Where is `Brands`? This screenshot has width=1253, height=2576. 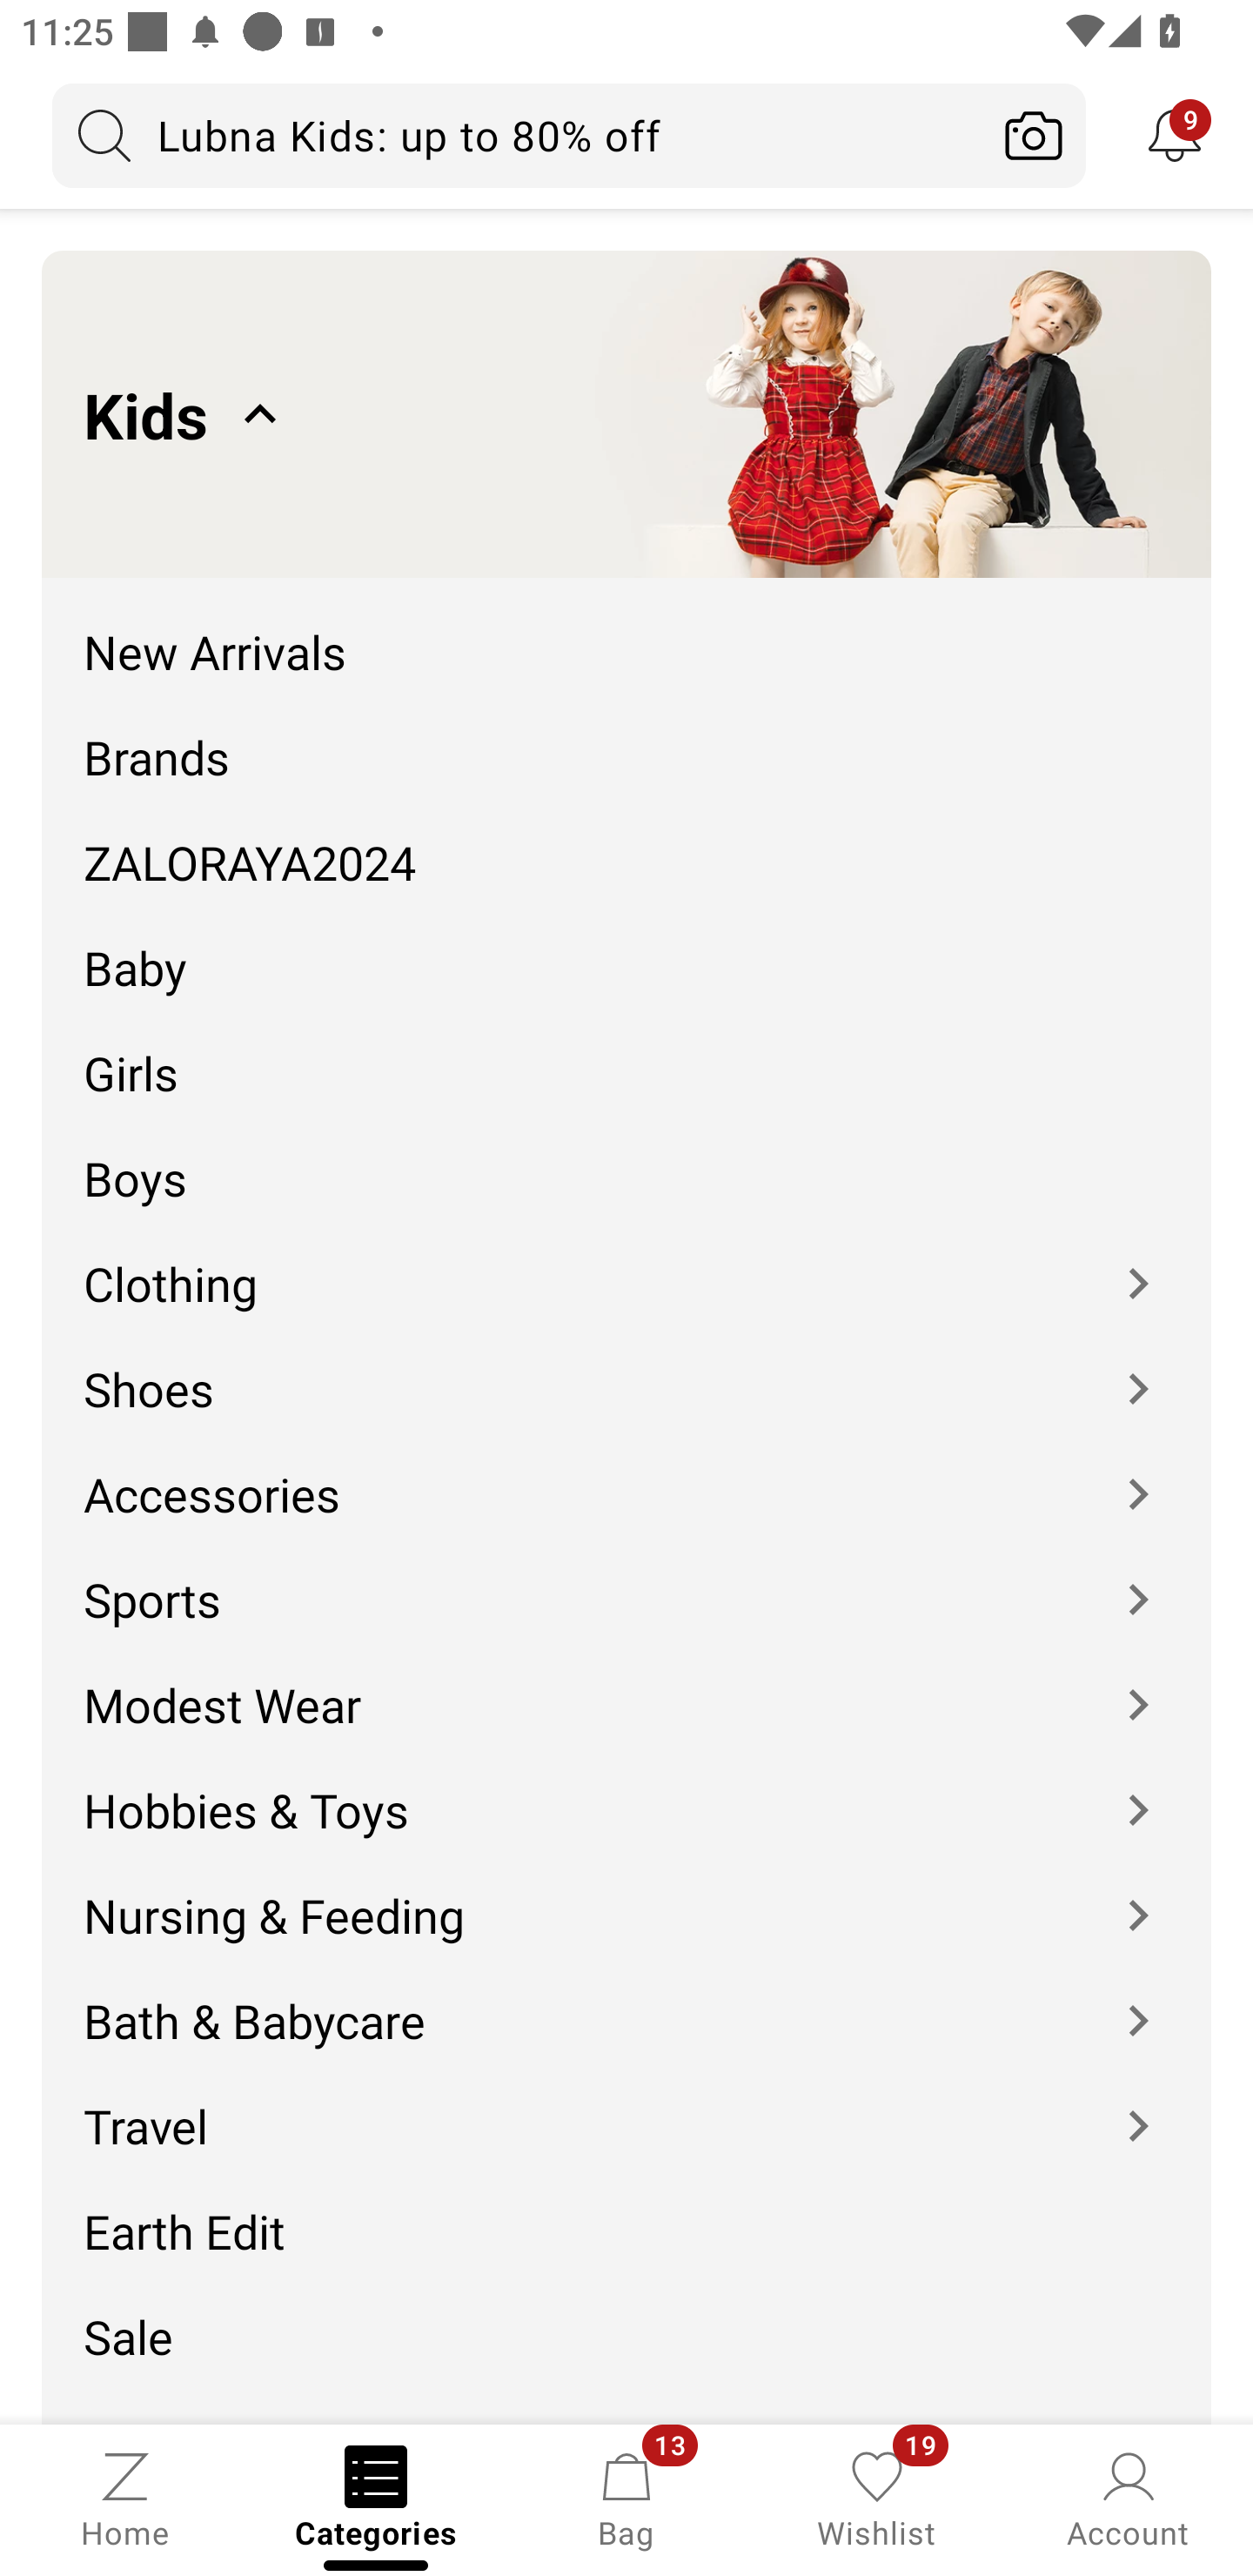
Brands is located at coordinates (626, 735).